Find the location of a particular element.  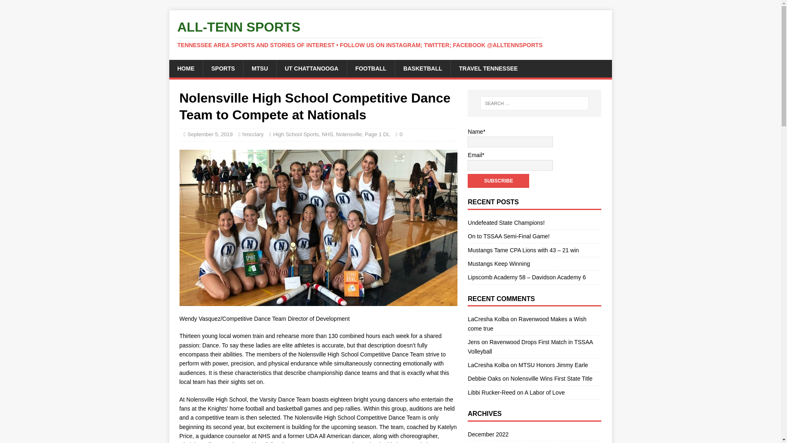

Nolensville Wins First State Title is located at coordinates (552, 378).